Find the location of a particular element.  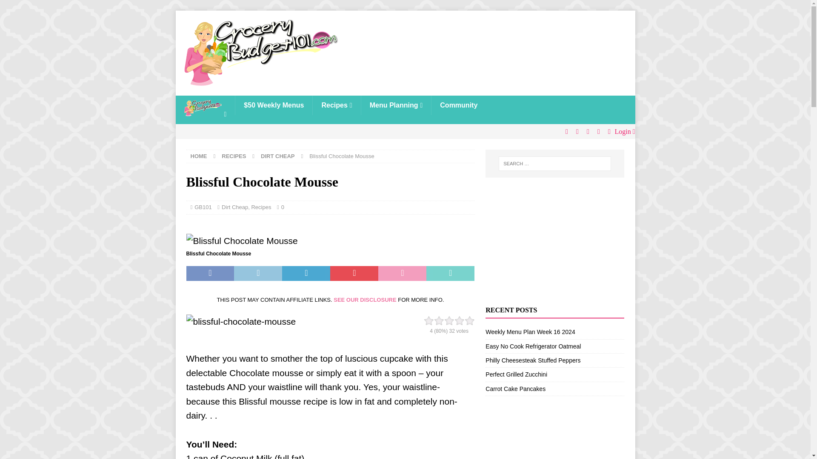

DIRT CHEAP is located at coordinates (277, 156).